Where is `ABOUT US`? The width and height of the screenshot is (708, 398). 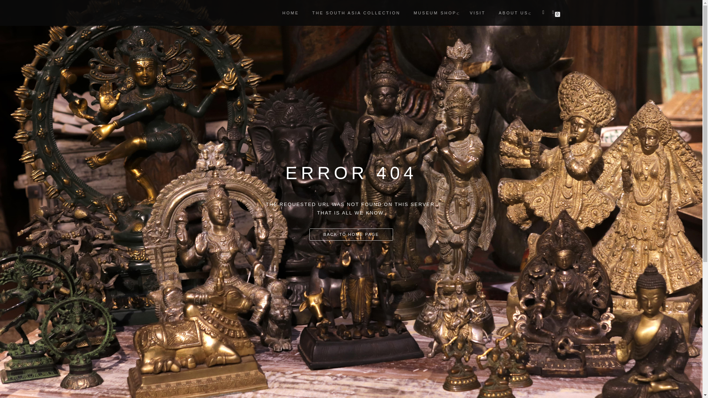 ABOUT US is located at coordinates (513, 13).